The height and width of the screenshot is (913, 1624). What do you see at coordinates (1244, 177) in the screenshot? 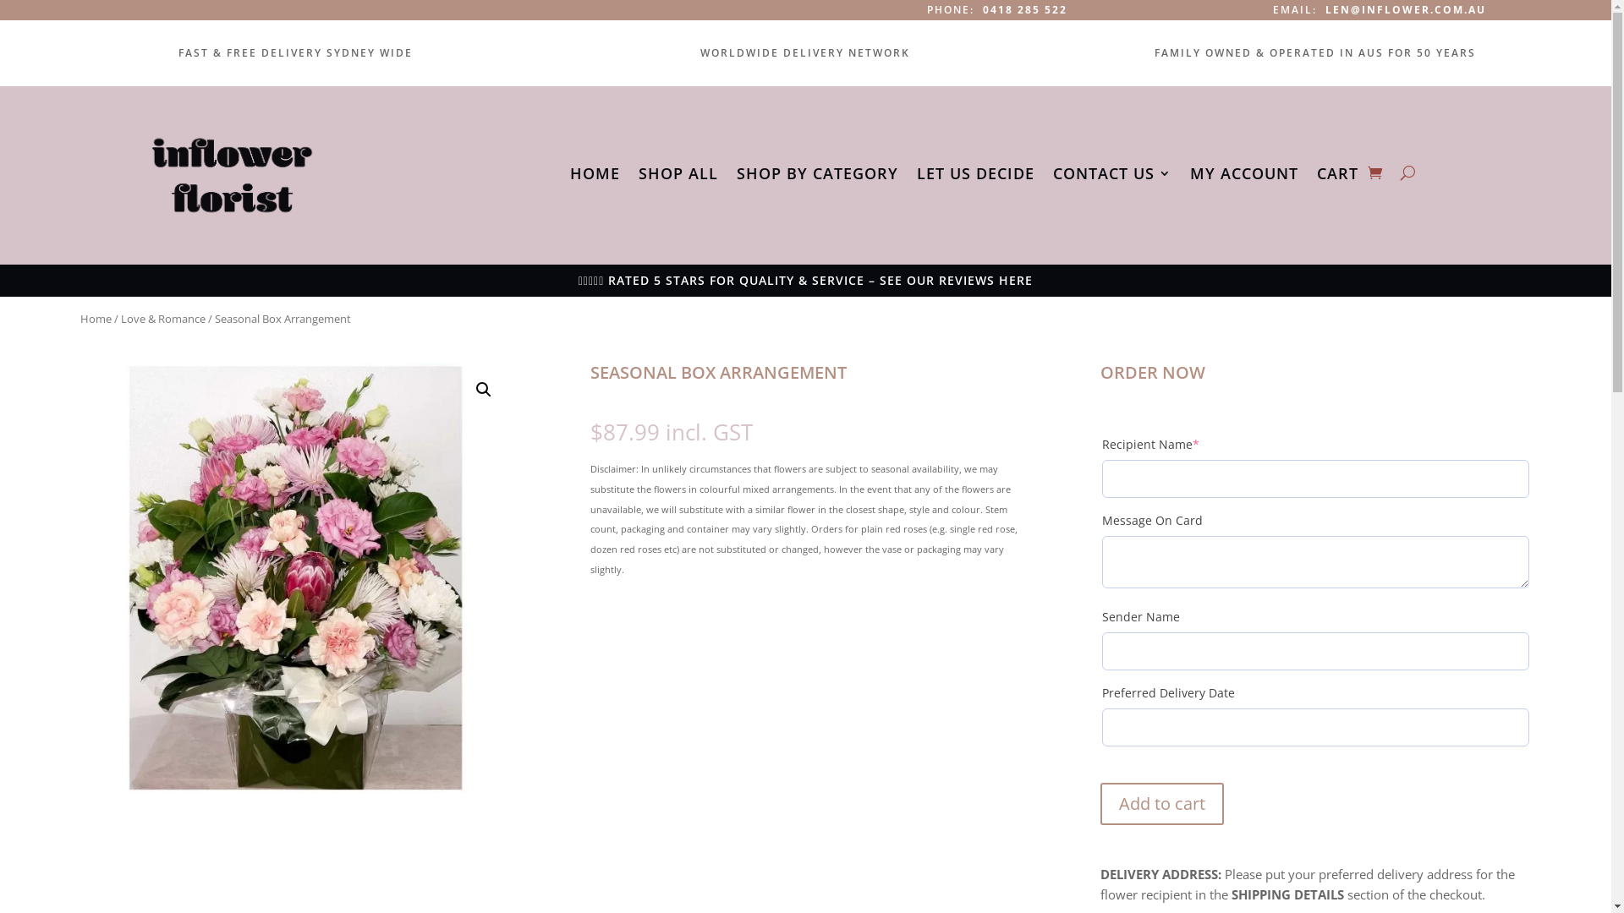
I see `MY ACCOUNT` at bounding box center [1244, 177].